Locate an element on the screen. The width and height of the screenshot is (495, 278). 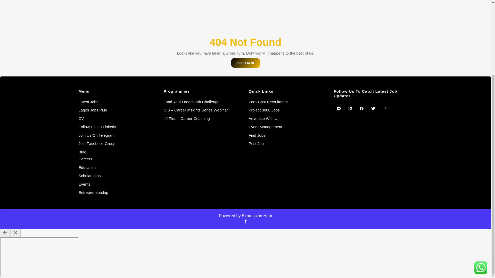
Follow Us On LinkedIn is located at coordinates (98, 127).